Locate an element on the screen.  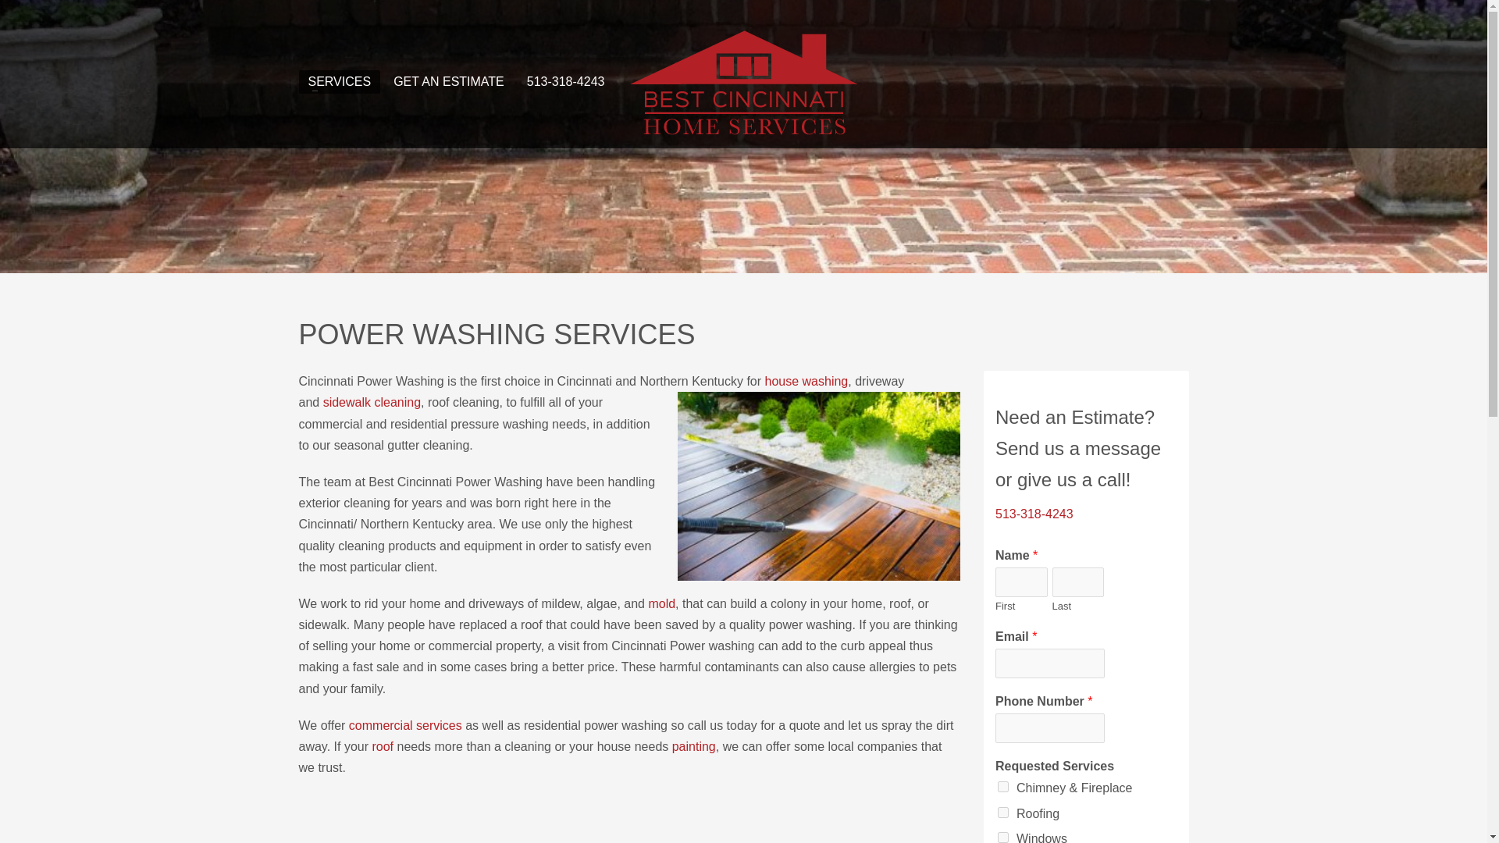
SERVICES is located at coordinates (339, 81).